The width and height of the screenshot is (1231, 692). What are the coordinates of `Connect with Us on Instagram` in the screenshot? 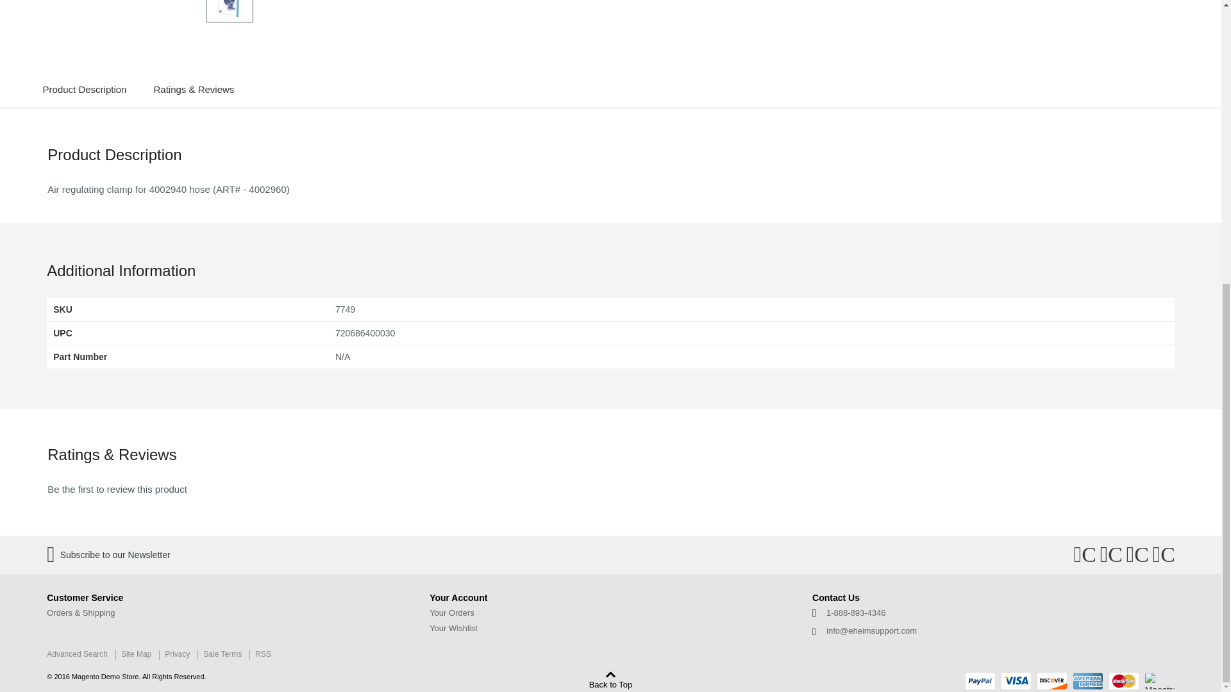 It's located at (1137, 555).